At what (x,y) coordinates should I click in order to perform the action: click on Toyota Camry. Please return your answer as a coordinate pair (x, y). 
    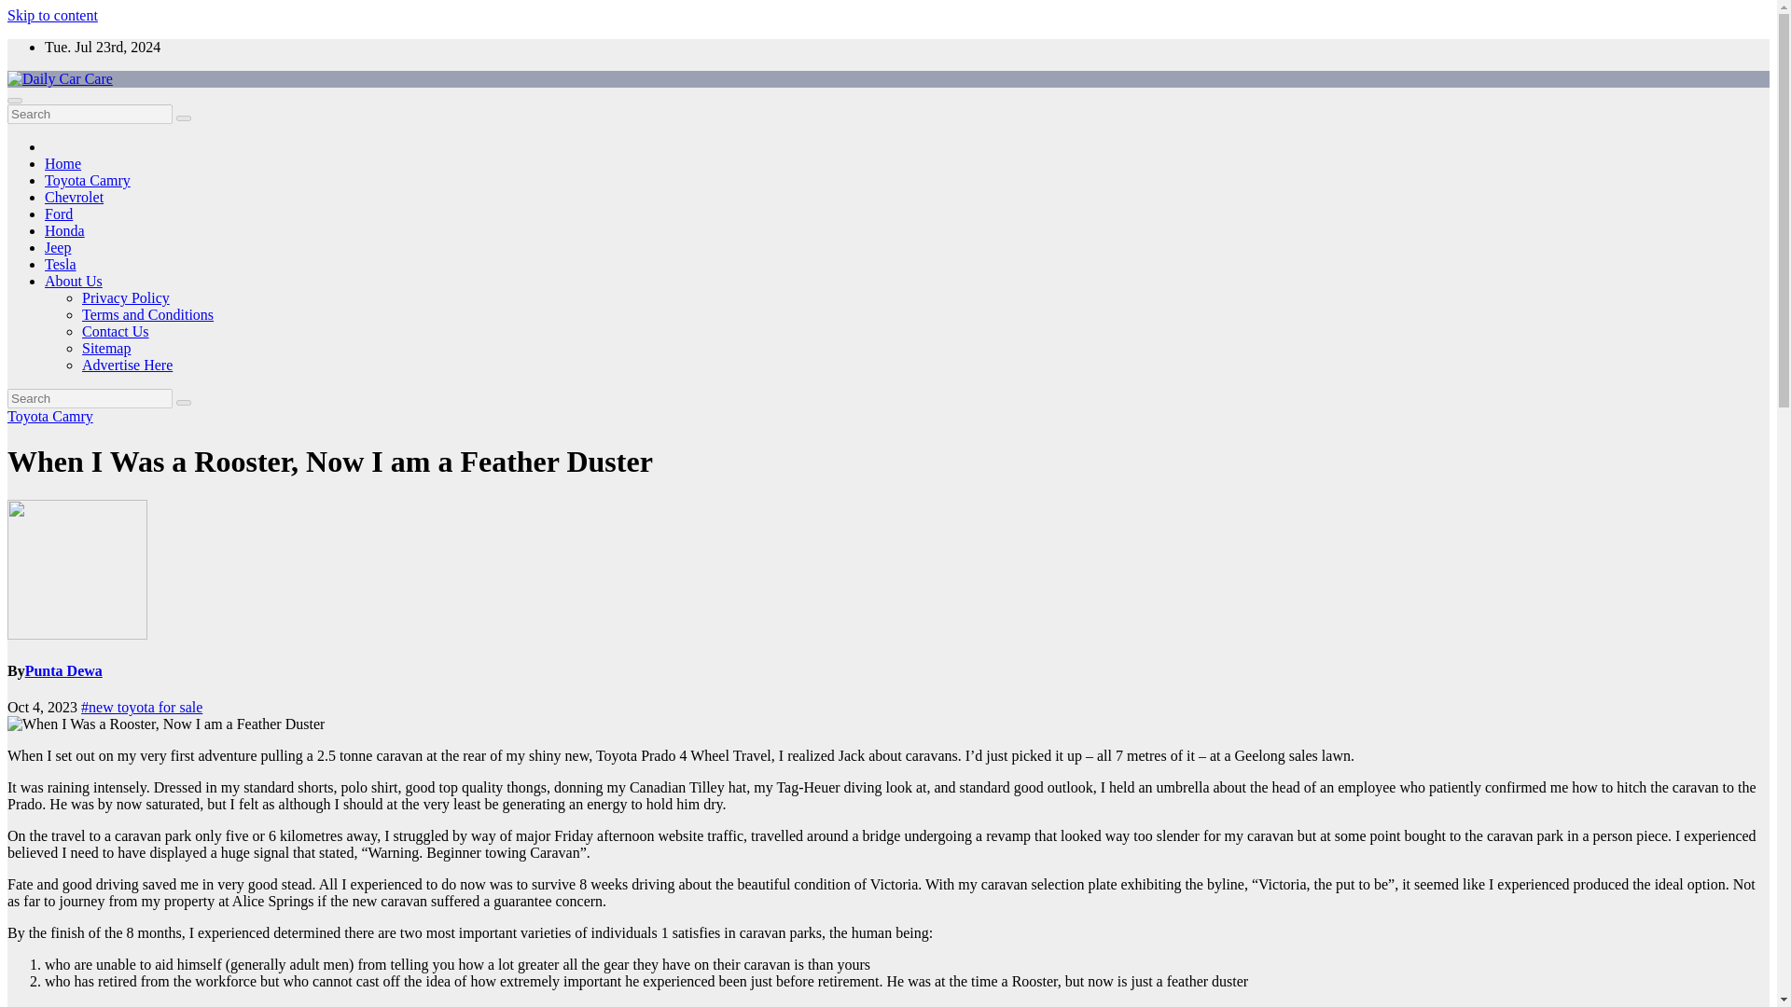
    Looking at the image, I should click on (88, 179).